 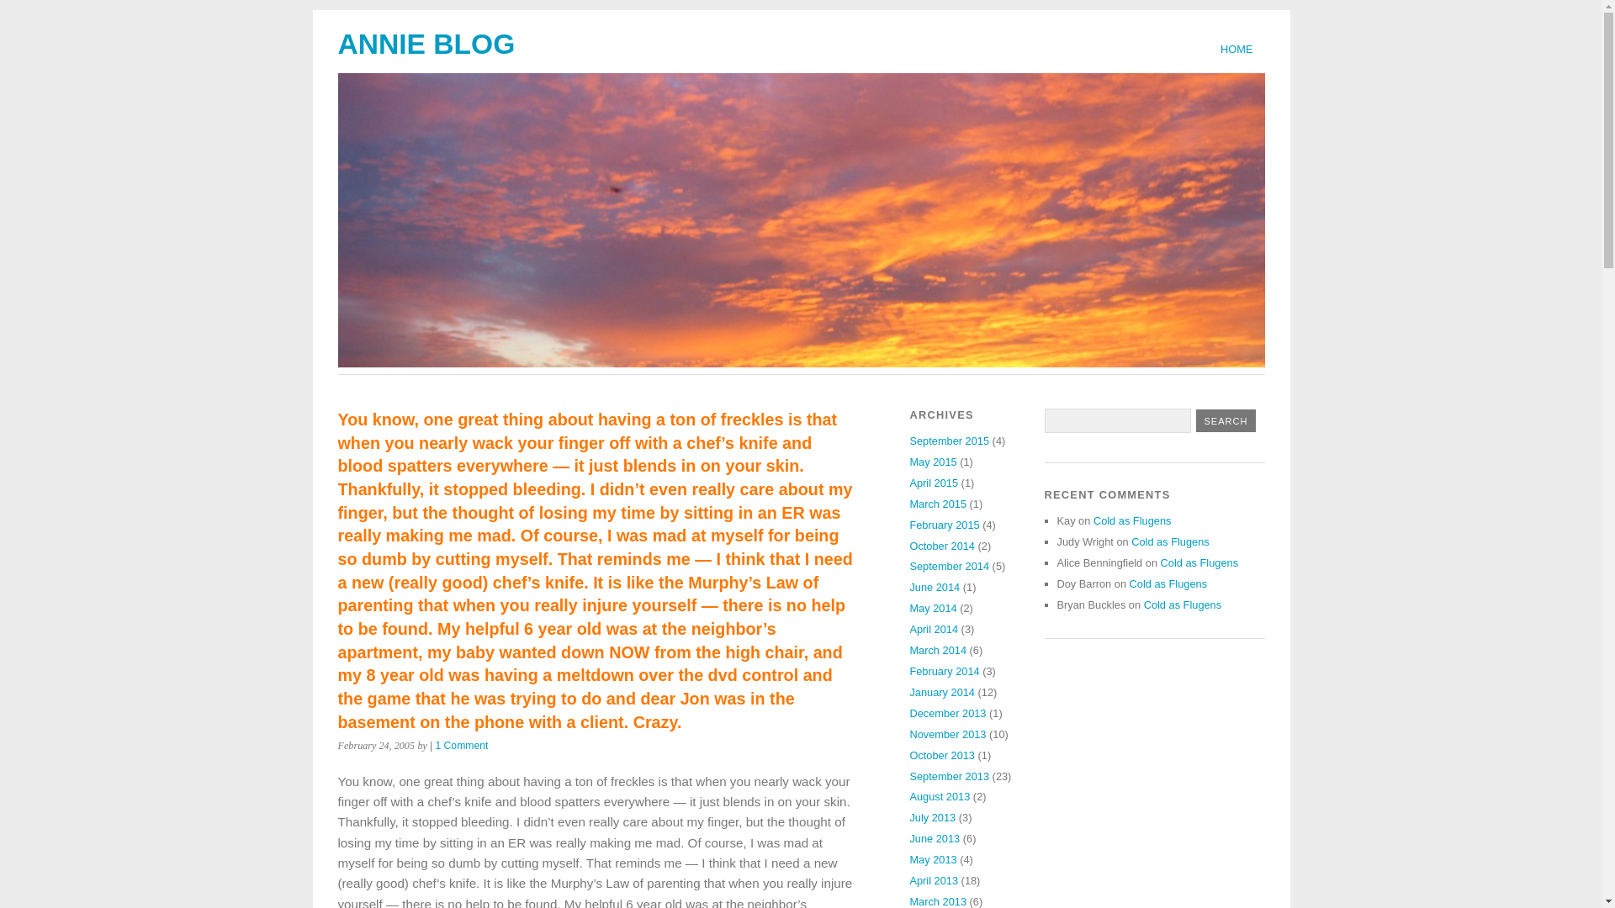 What do you see at coordinates (947, 713) in the screenshot?
I see `December 2013` at bounding box center [947, 713].